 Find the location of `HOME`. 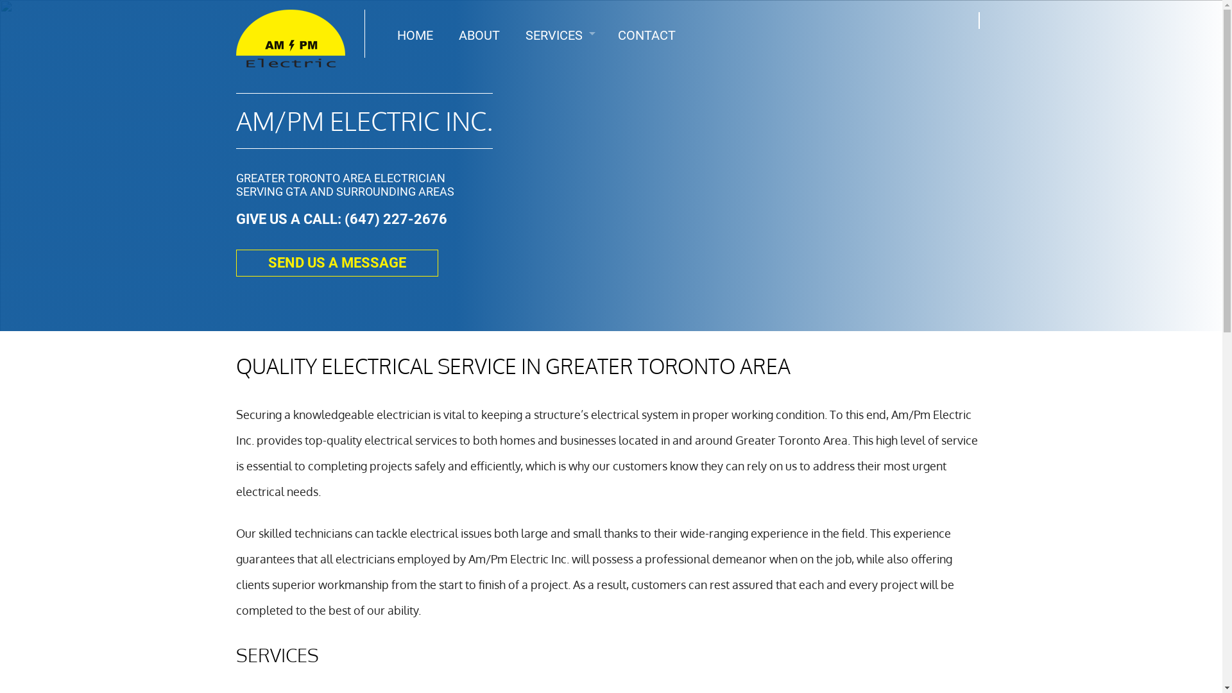

HOME is located at coordinates (415, 35).